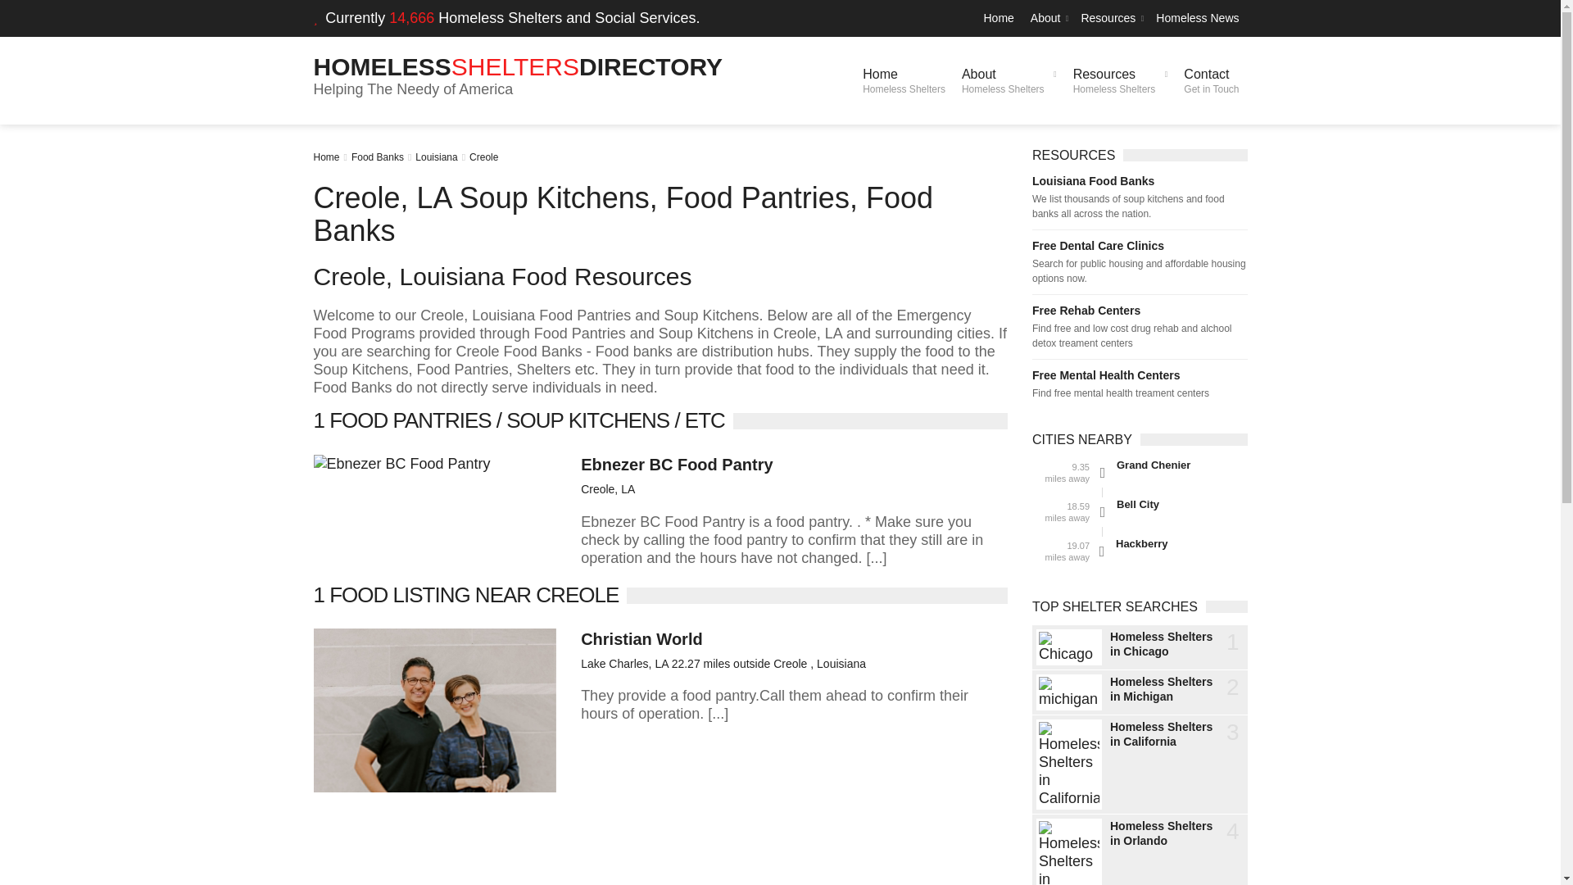  What do you see at coordinates (1047, 18) in the screenshot?
I see `Food Banks` at bounding box center [1047, 18].